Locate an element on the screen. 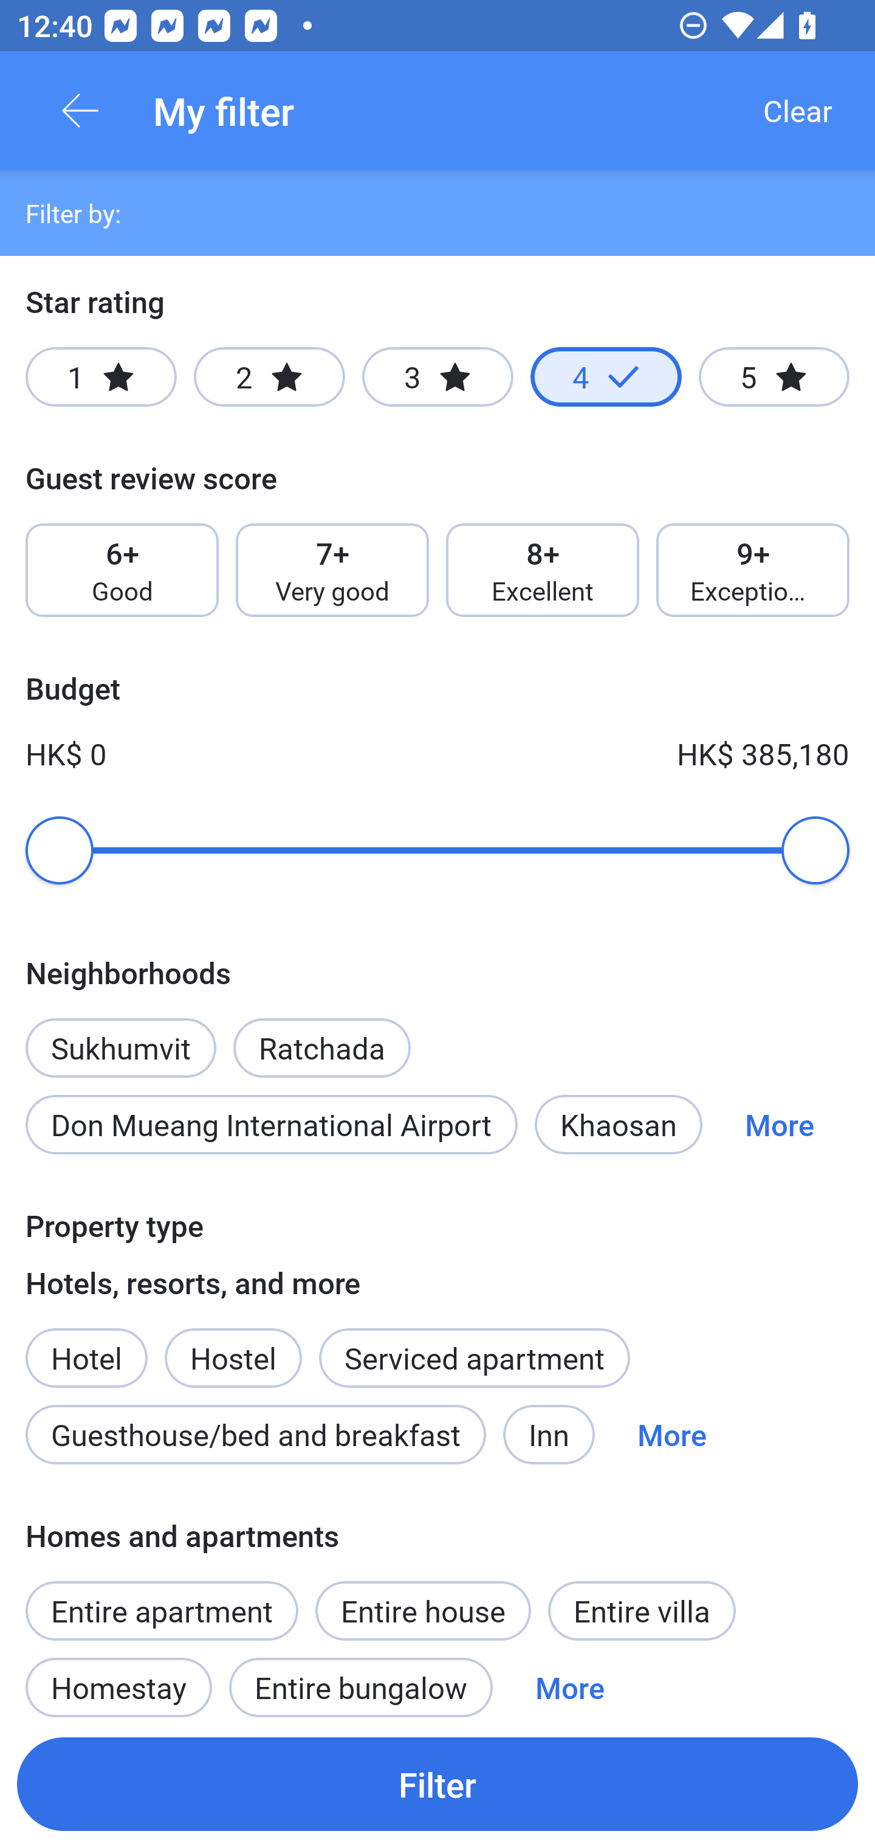 The height and width of the screenshot is (1848, 875). Entire house is located at coordinates (423, 1610).